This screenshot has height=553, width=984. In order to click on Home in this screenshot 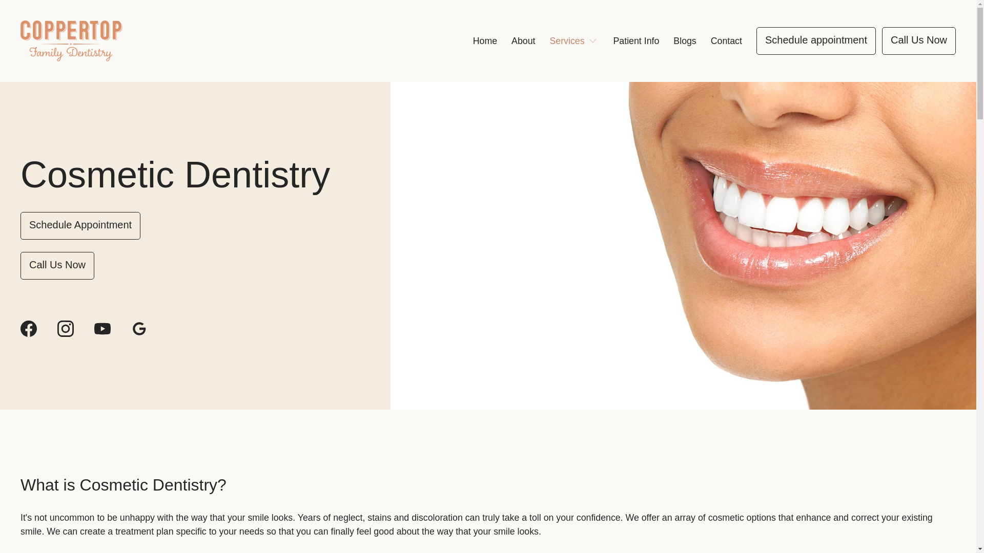, I will do `click(485, 41)`.